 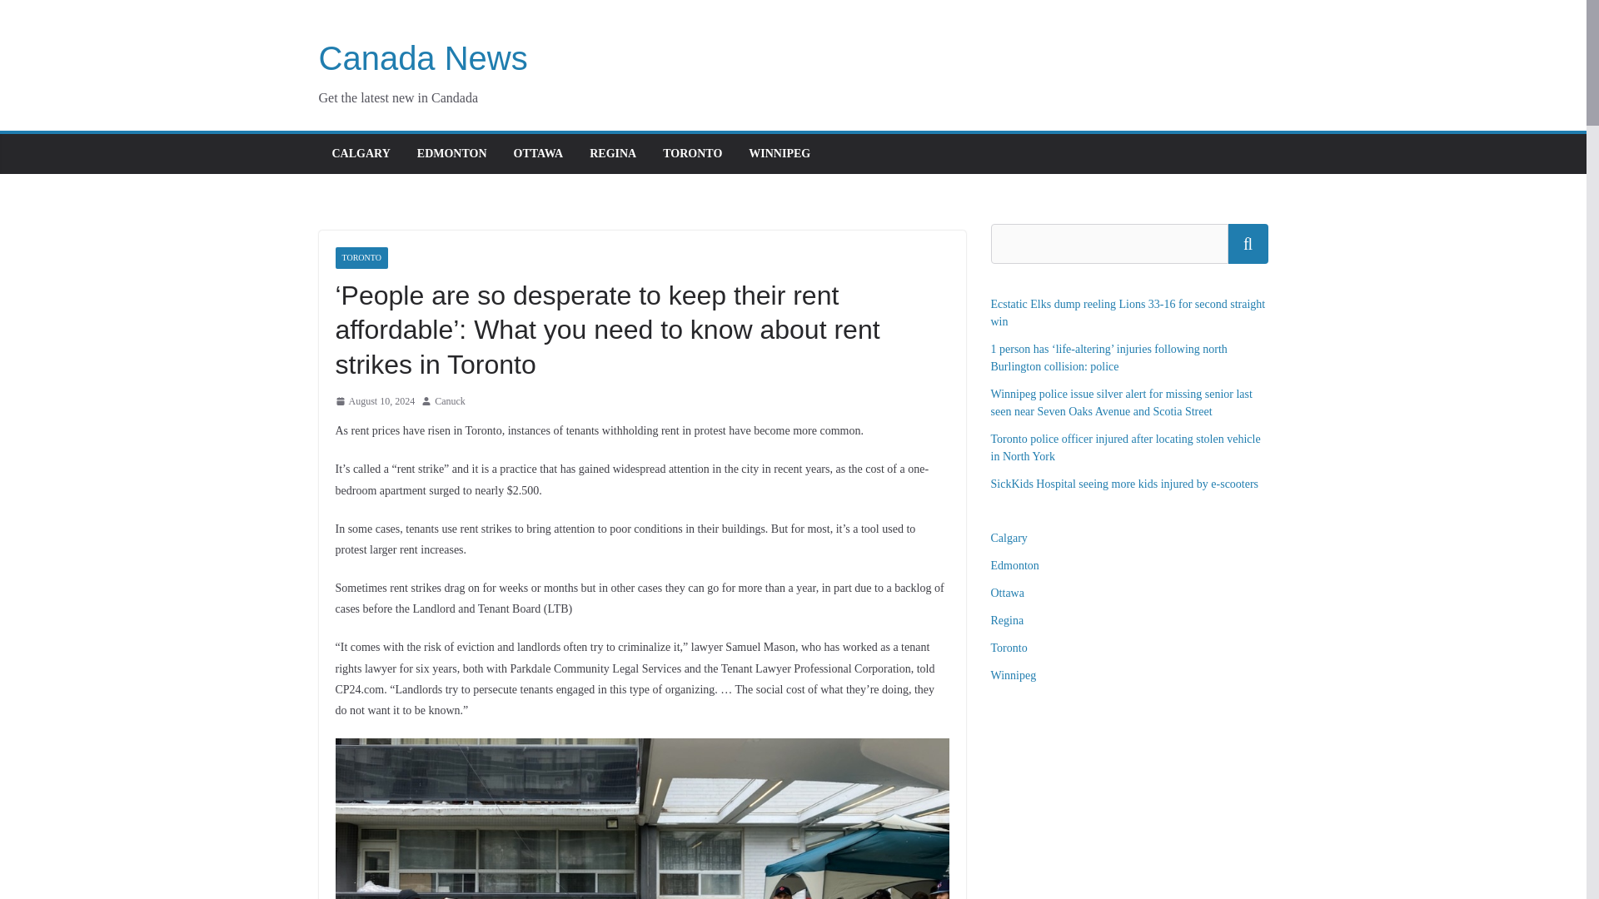 What do you see at coordinates (423, 57) in the screenshot?
I see `Canada News` at bounding box center [423, 57].